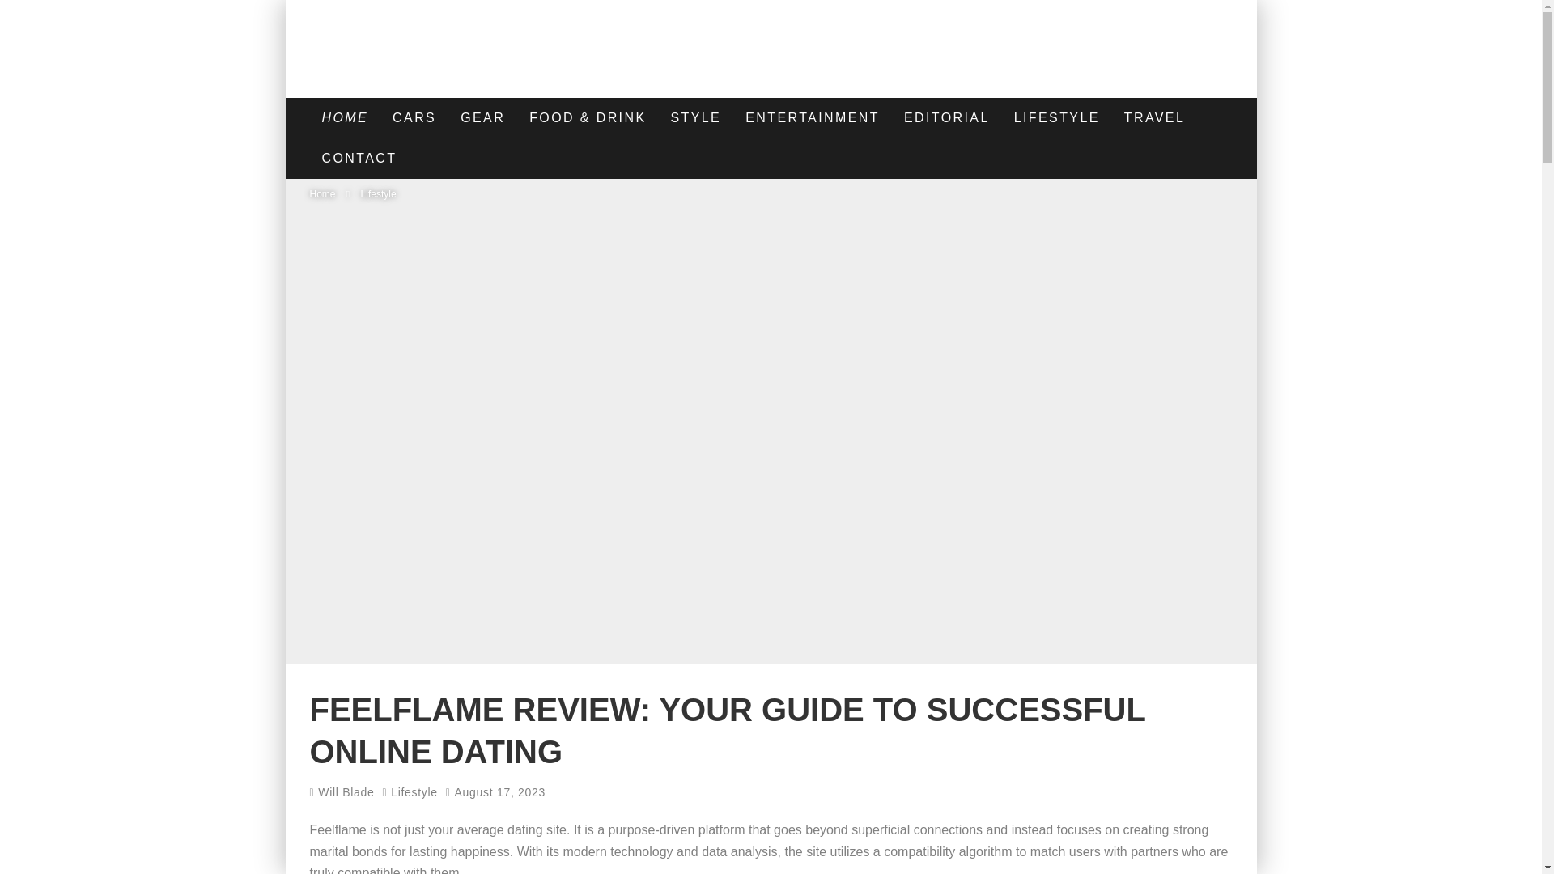  I want to click on GEAR, so click(482, 117).